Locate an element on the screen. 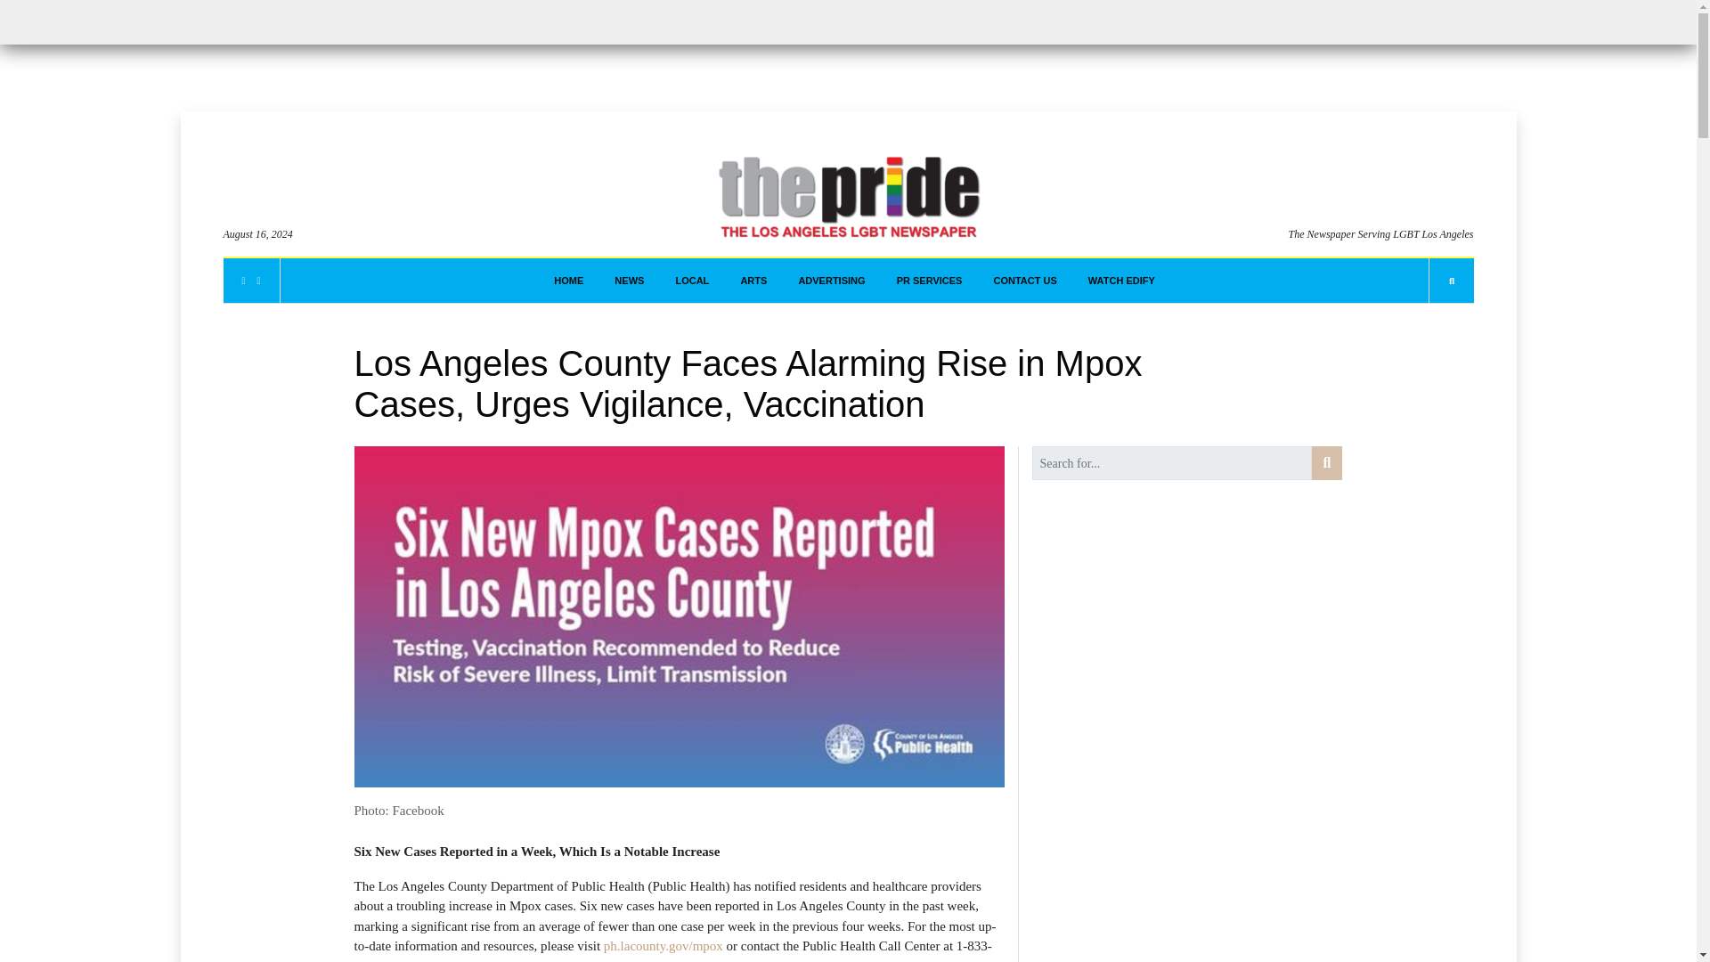 The image size is (1710, 962). WATCH EDIFY is located at coordinates (1121, 281).